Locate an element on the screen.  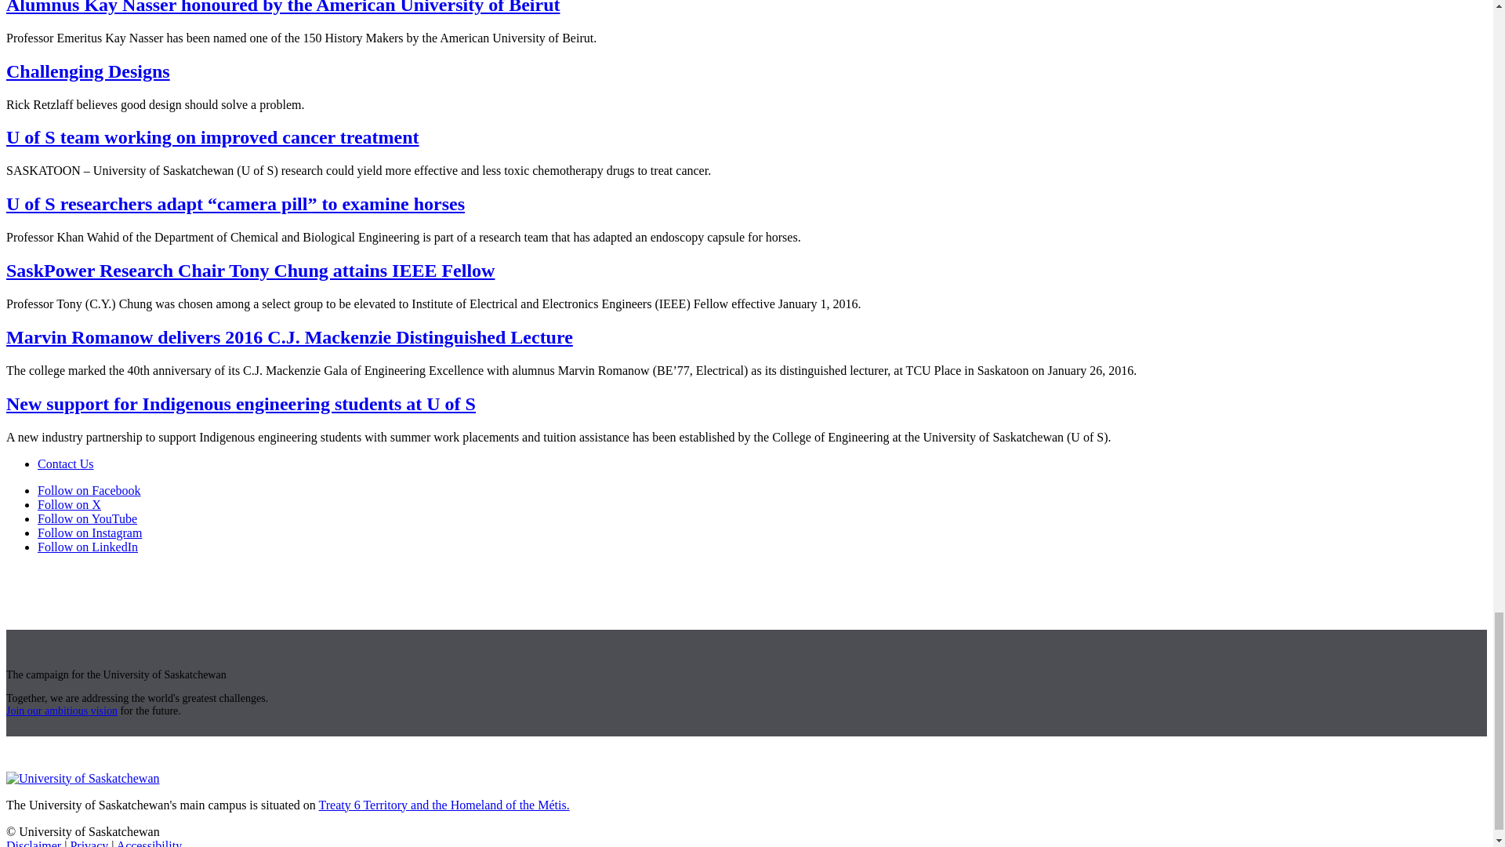
Follow on YouTube is located at coordinates (87, 518).